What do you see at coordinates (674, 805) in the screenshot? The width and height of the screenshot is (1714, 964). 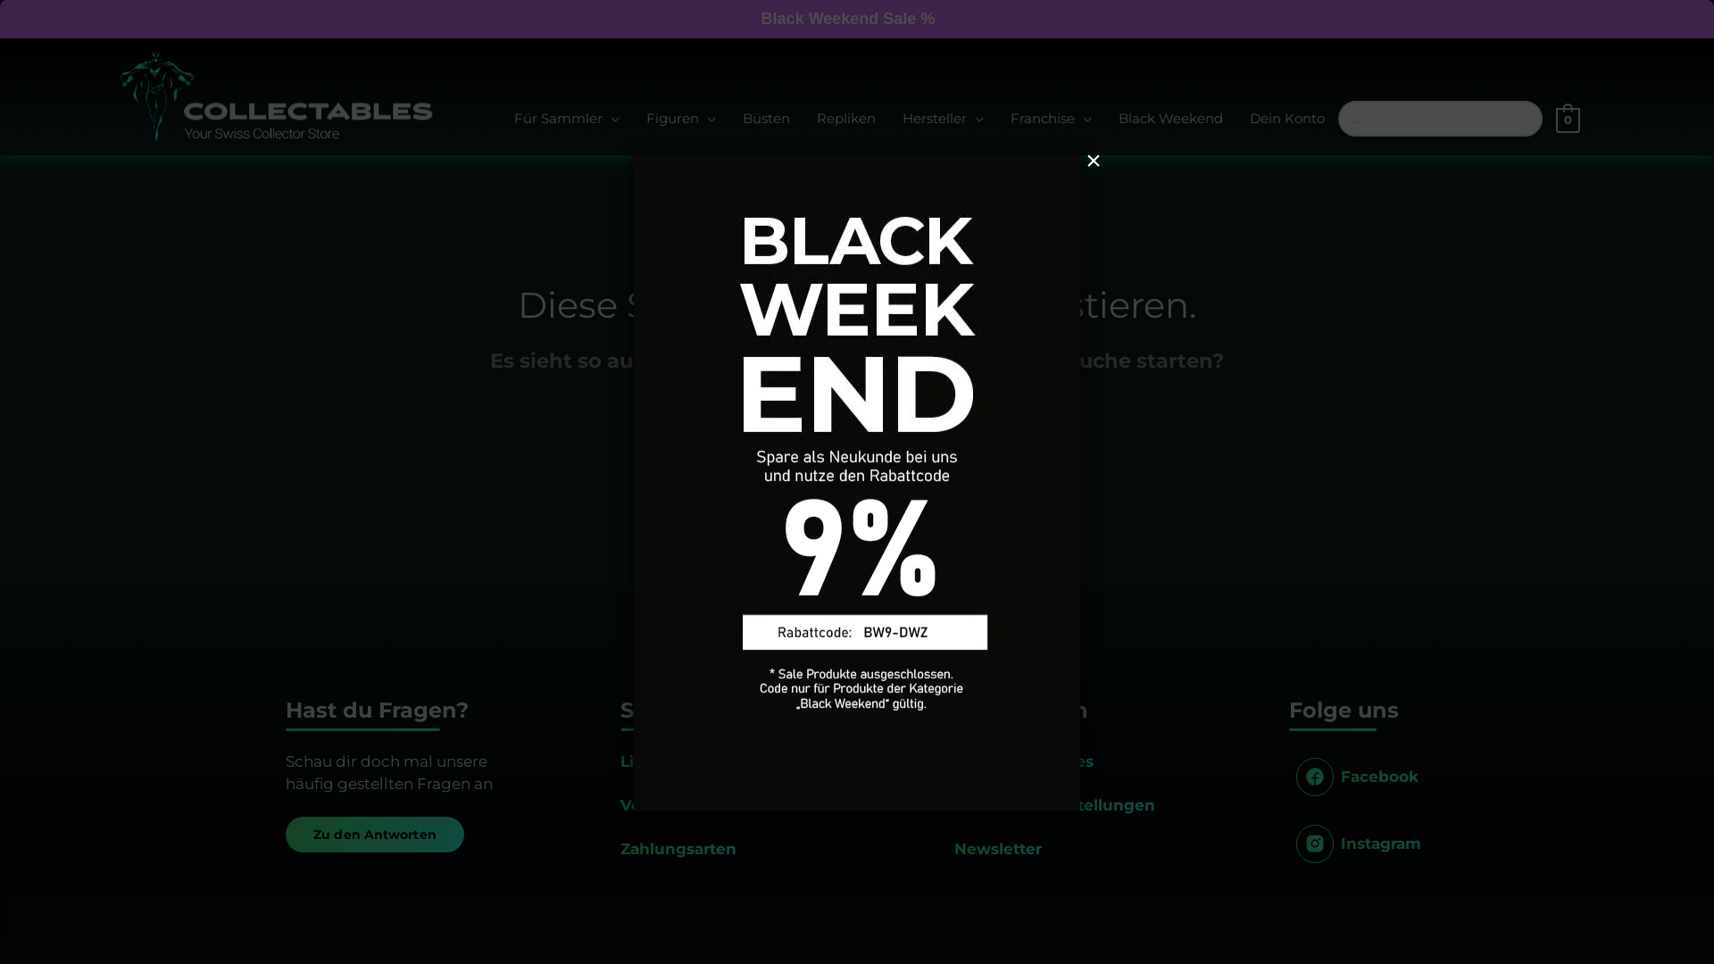 I see `Versandarten` at bounding box center [674, 805].